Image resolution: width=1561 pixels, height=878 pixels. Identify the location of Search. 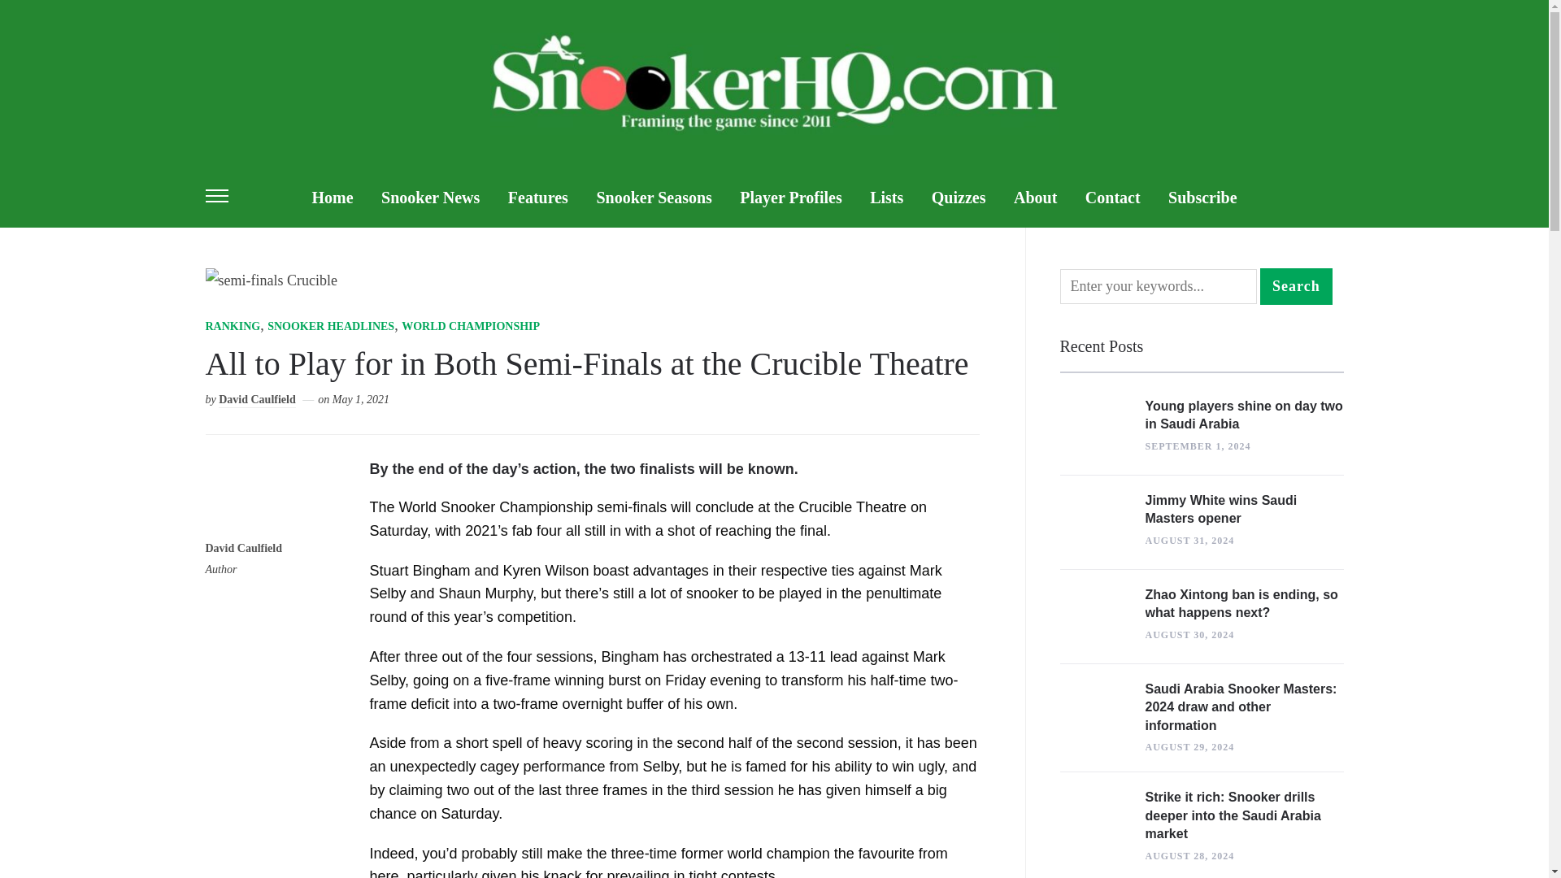
(1296, 286).